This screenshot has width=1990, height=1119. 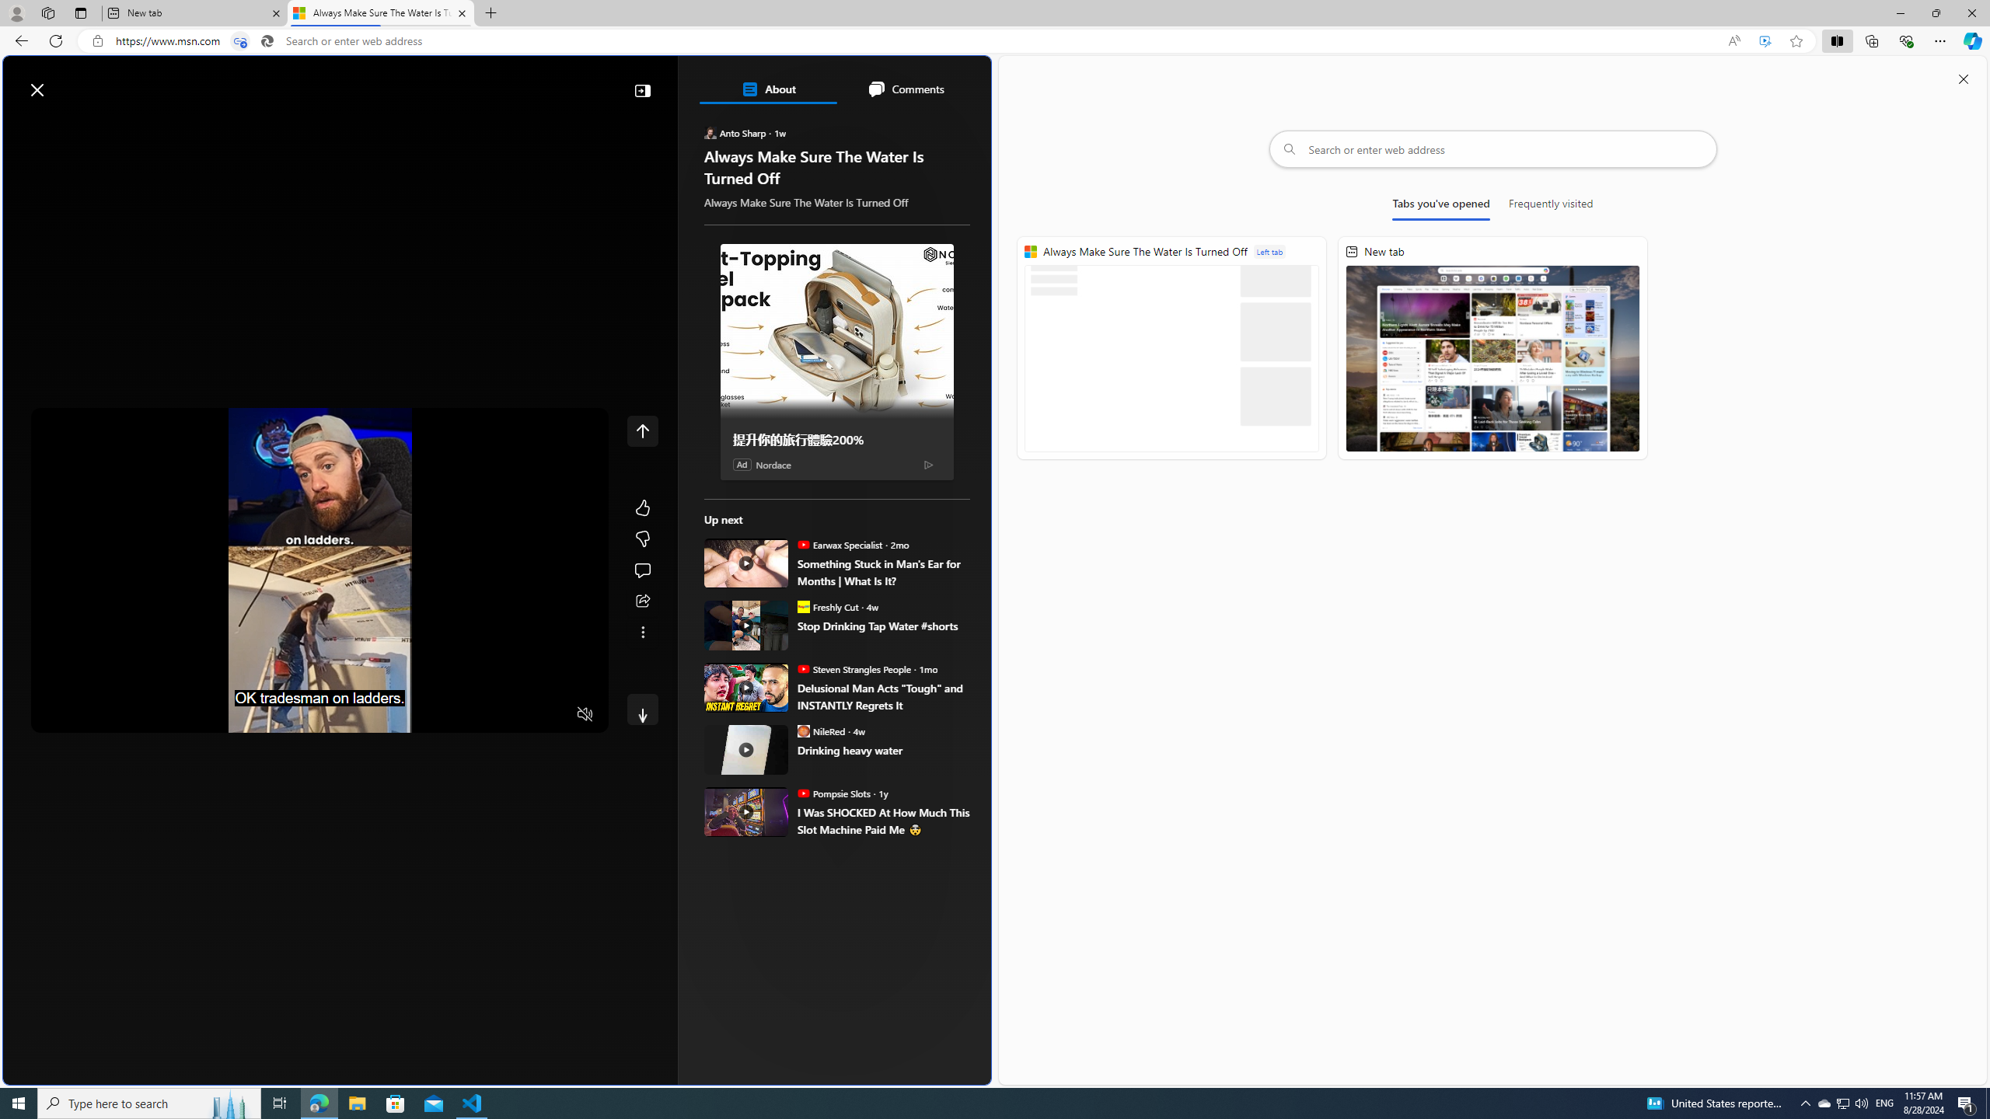 I want to click on Always Make Sure The Water Is Turned Off, so click(x=1171, y=348).